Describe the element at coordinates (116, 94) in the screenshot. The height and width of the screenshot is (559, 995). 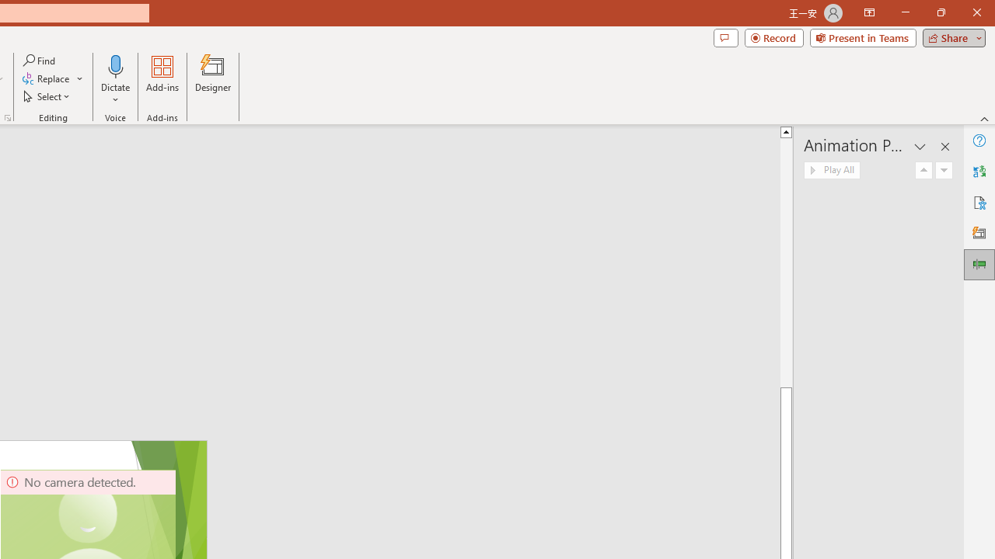
I see `More Options` at that location.